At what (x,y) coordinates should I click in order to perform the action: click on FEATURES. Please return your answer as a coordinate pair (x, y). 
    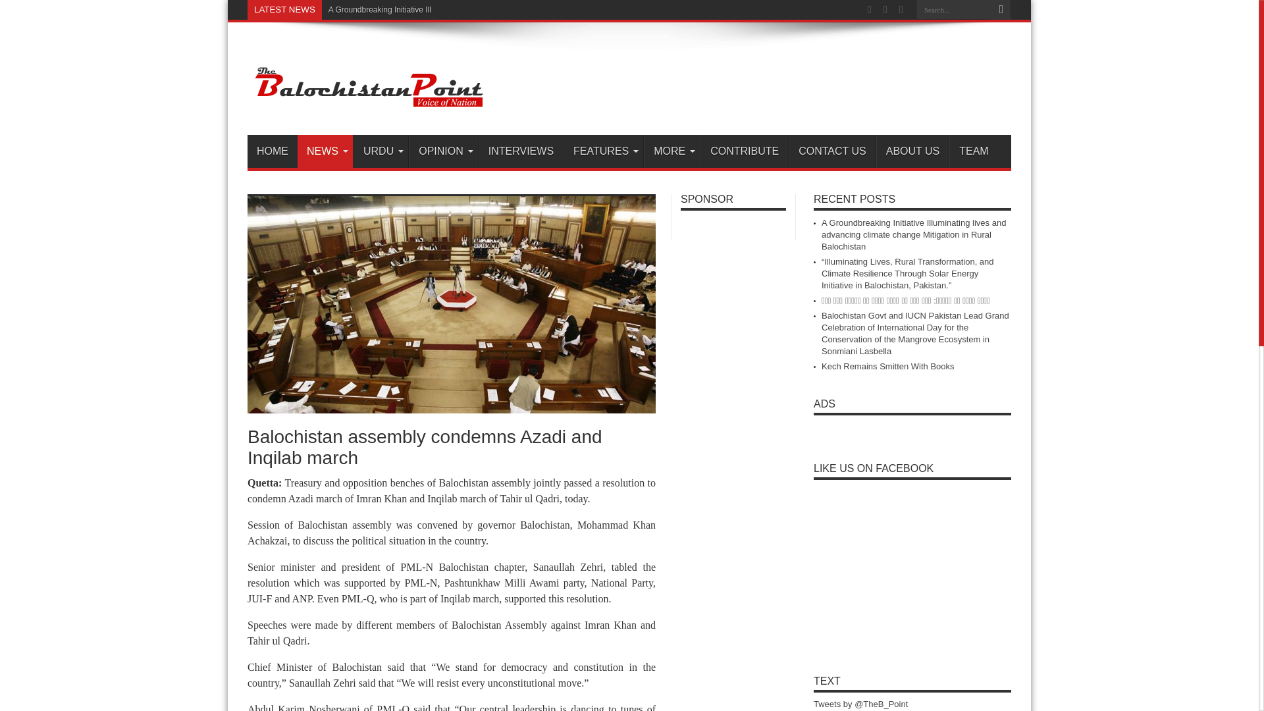
    Looking at the image, I should click on (603, 151).